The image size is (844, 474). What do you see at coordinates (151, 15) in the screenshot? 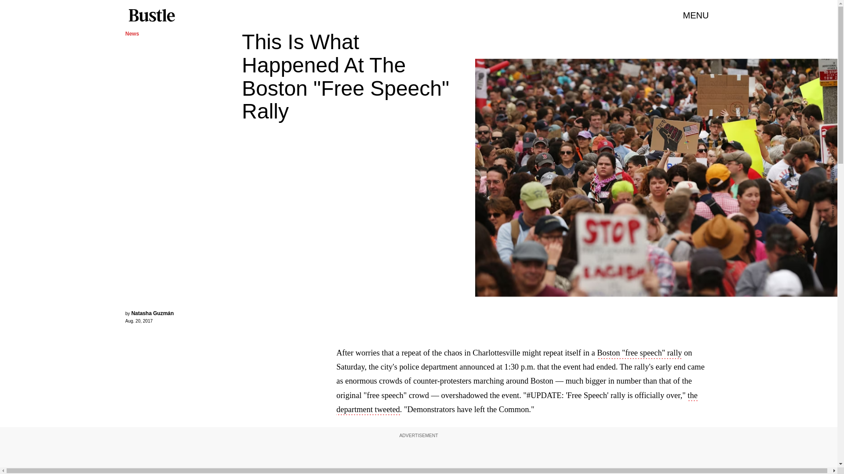
I see `Bustle` at bounding box center [151, 15].